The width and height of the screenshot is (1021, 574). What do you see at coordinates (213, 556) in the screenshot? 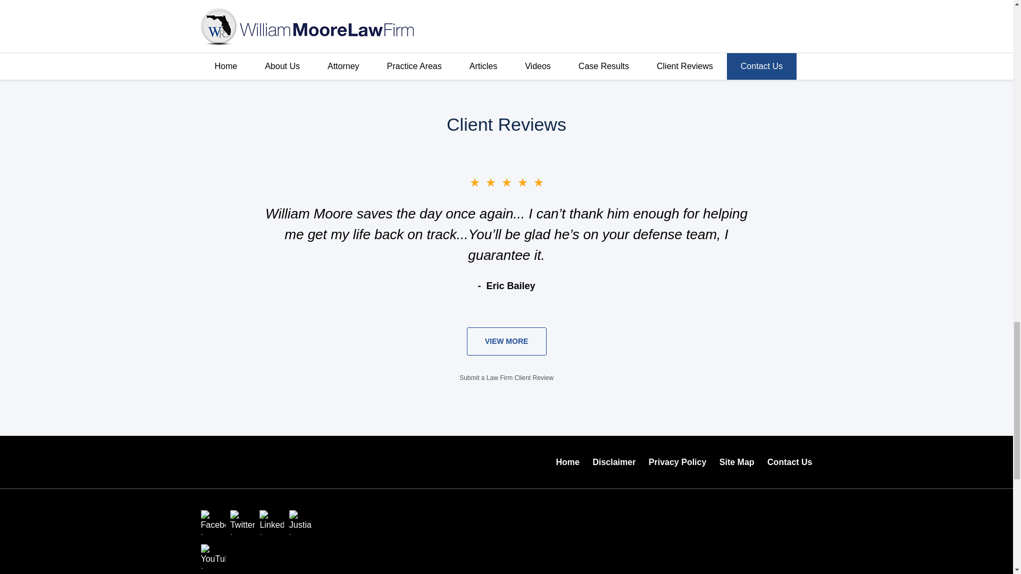
I see `YouTube` at bounding box center [213, 556].